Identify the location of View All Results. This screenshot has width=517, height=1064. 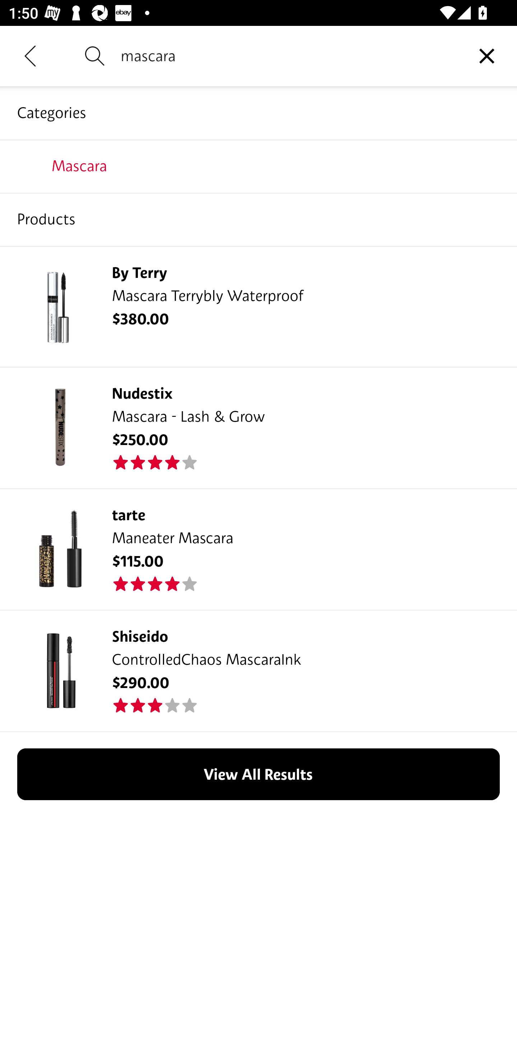
(258, 774).